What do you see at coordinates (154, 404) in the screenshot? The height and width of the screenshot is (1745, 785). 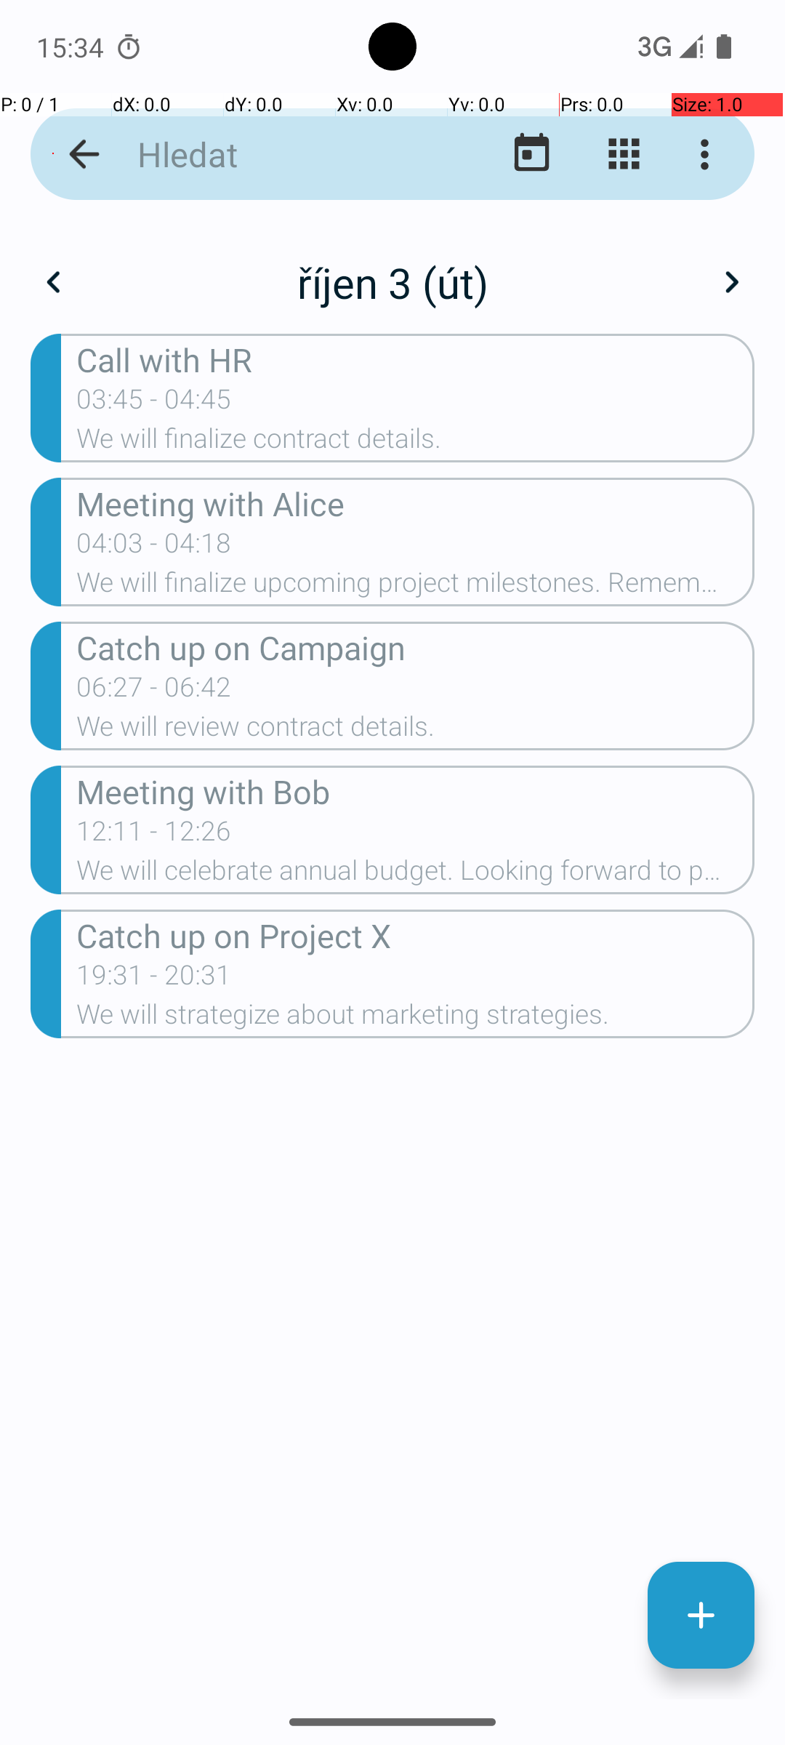 I see `03:45 - 04:45` at bounding box center [154, 404].